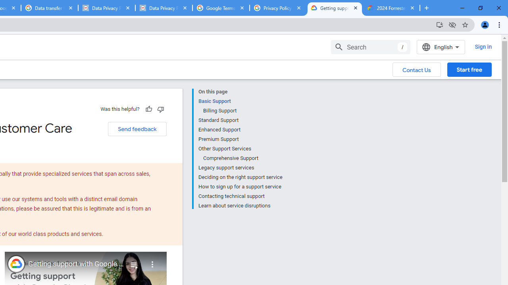 This screenshot has height=285, width=508. What do you see at coordinates (76, 264) in the screenshot?
I see `Getting support with Google Cloud Customer Care` at bounding box center [76, 264].